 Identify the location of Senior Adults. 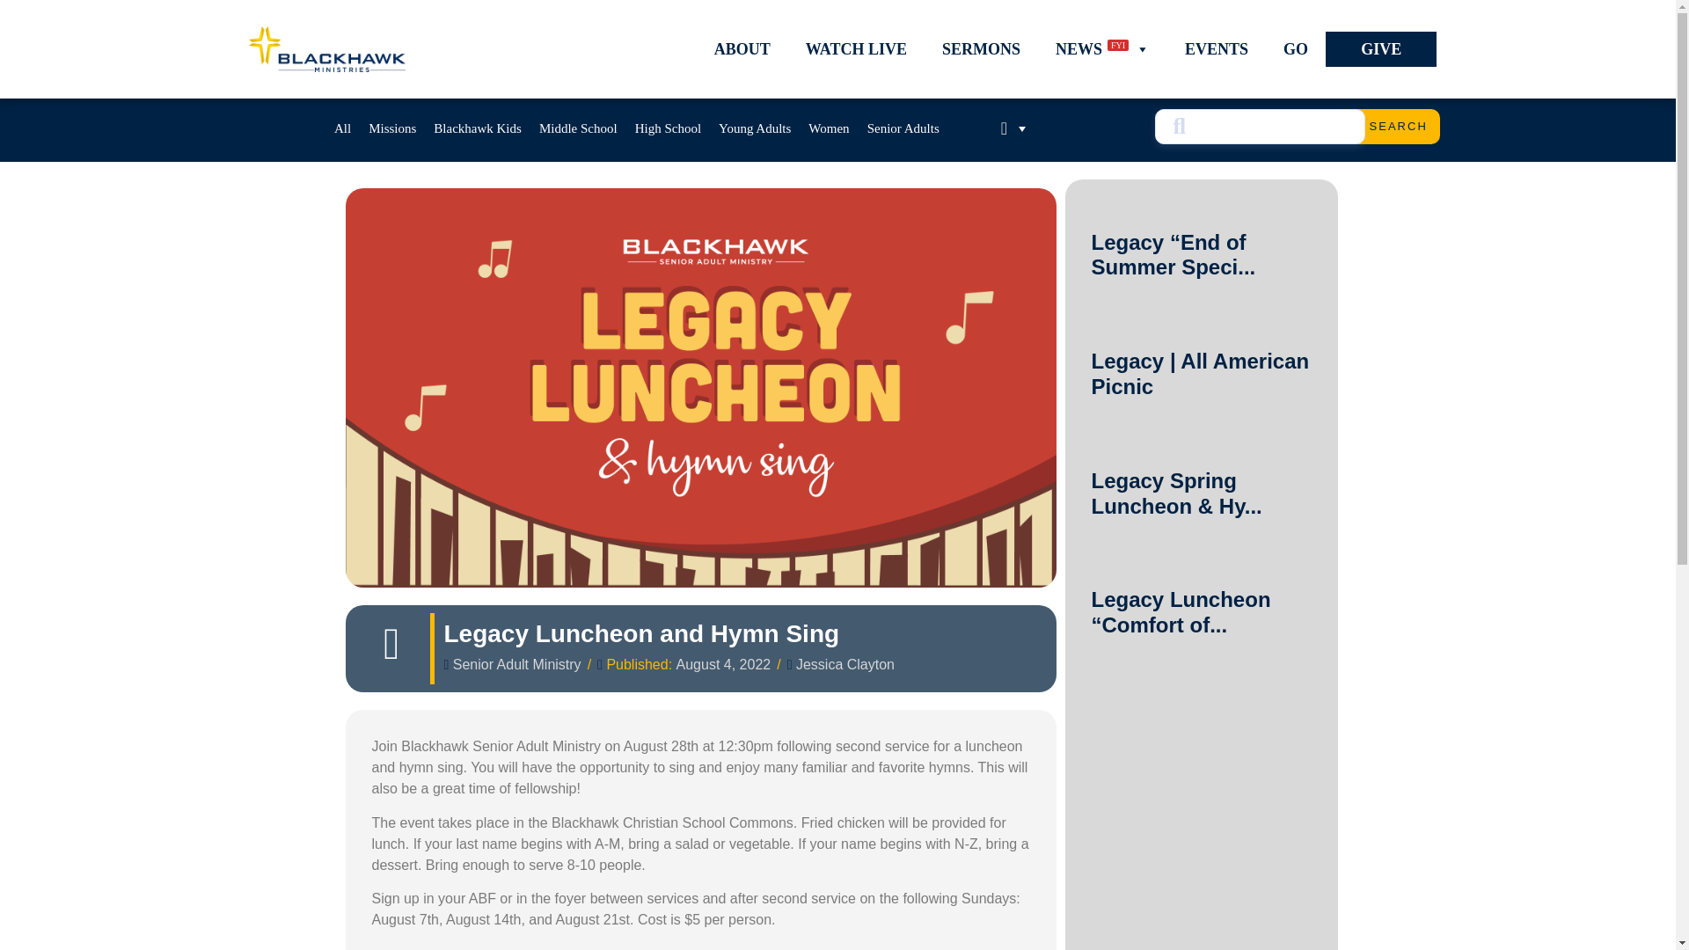
(903, 128).